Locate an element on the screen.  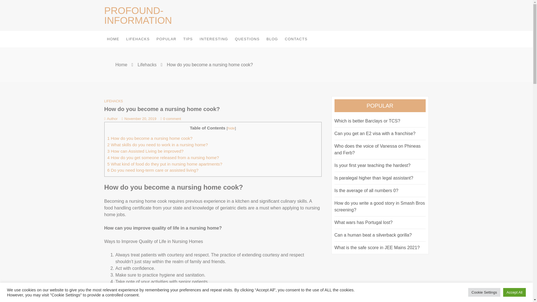
Lifehacks is located at coordinates (147, 64).